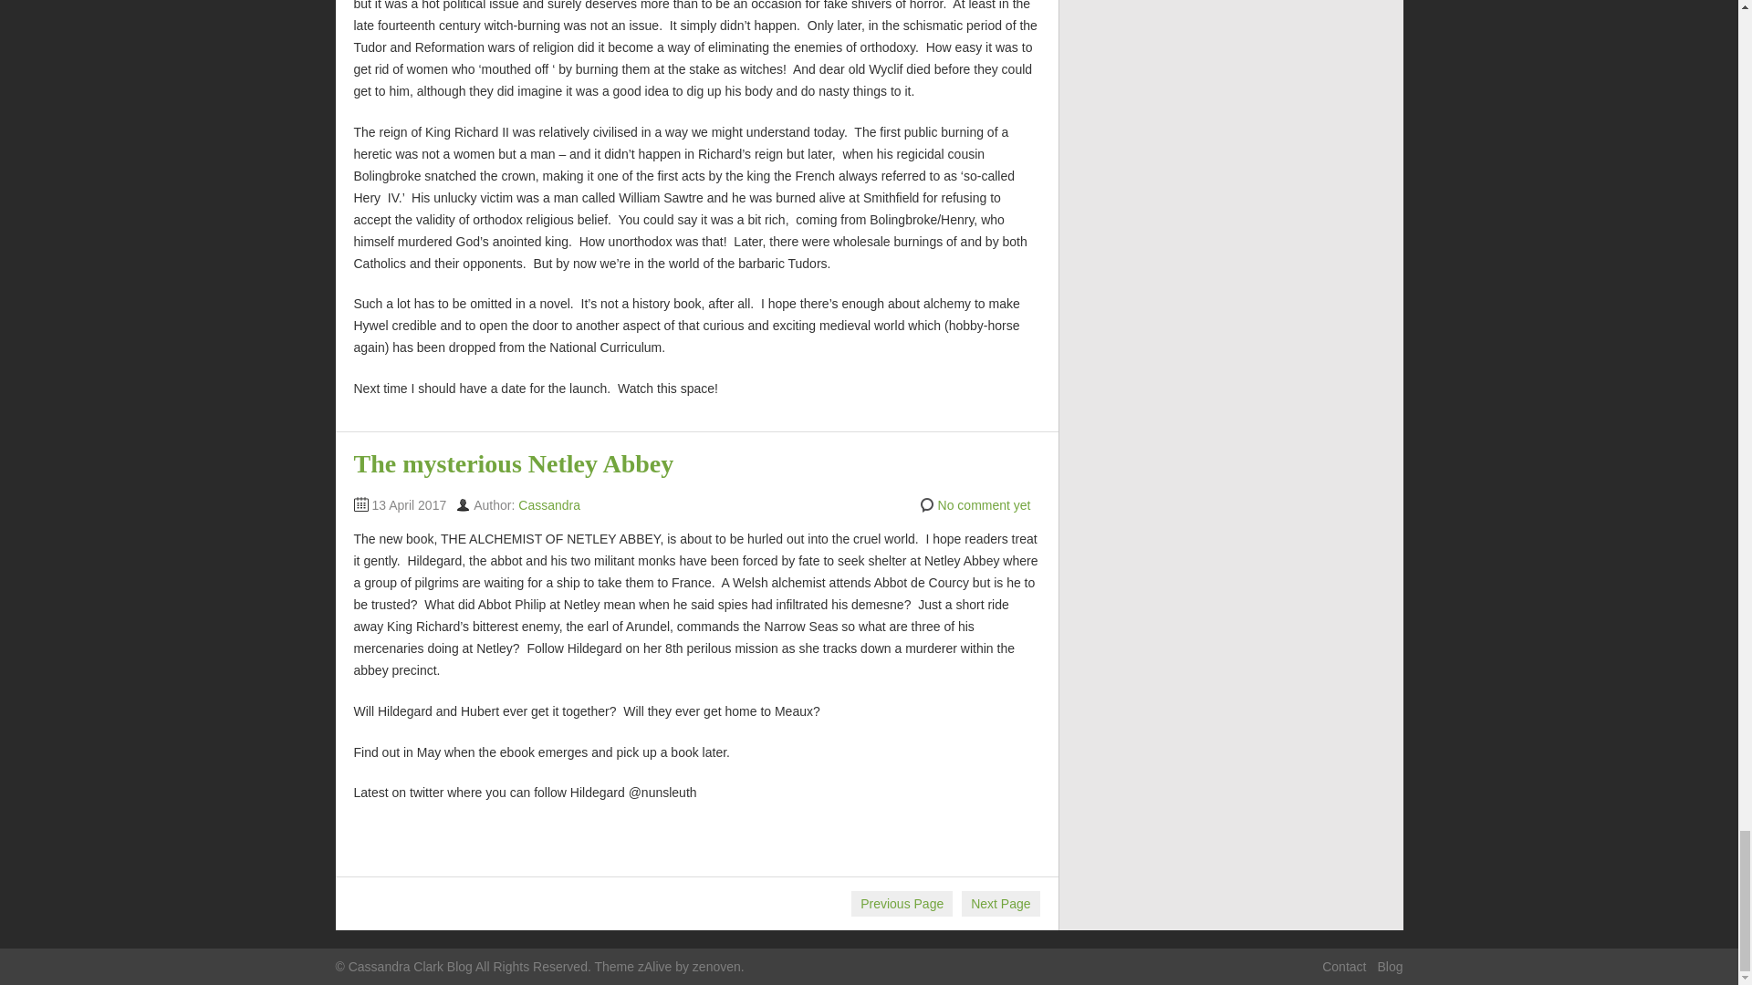  I want to click on The mysterious Netley Abbey, so click(514, 463).